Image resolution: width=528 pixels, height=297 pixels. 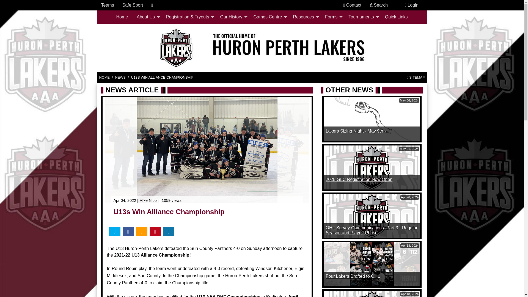 What do you see at coordinates (359, 179) in the screenshot?
I see `read more of this item` at bounding box center [359, 179].